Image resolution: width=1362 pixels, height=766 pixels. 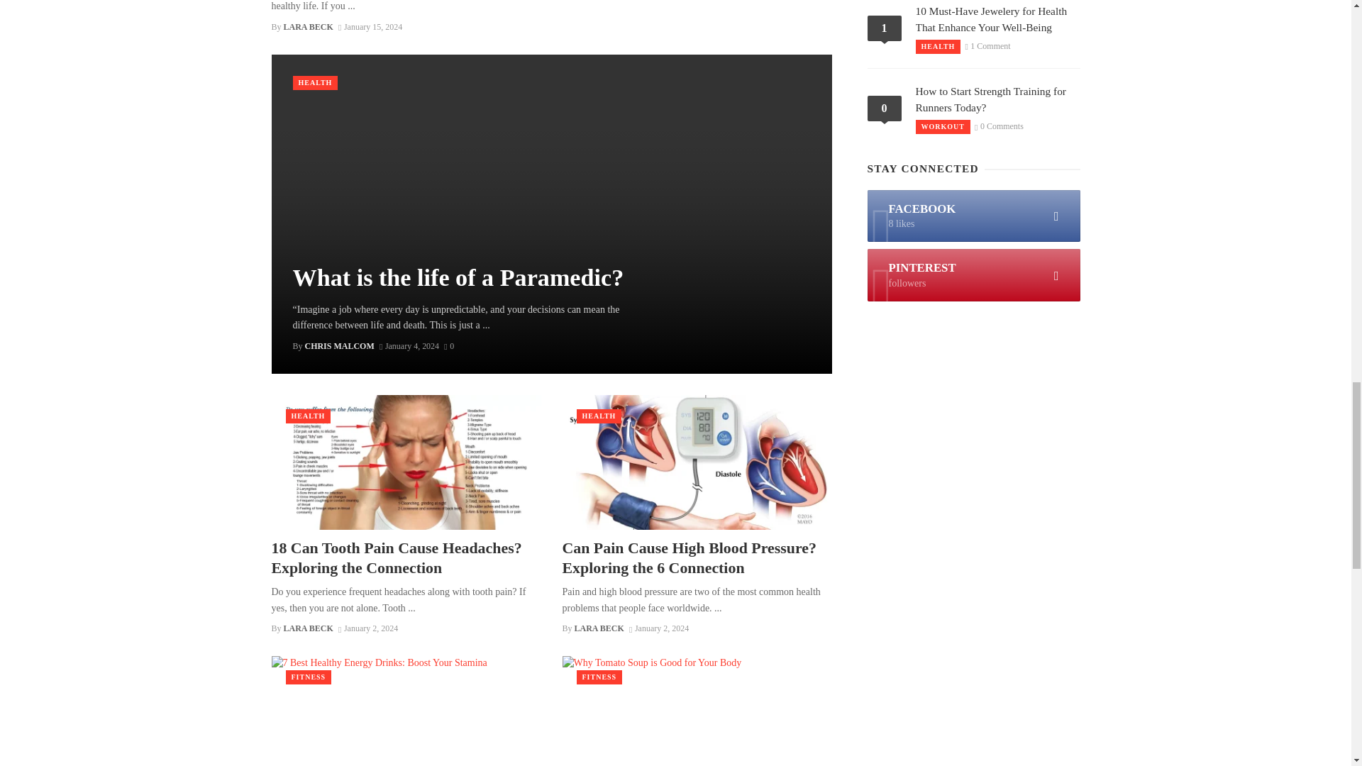 I want to click on January 15, 2024 at 1:32 pm, so click(x=370, y=27).